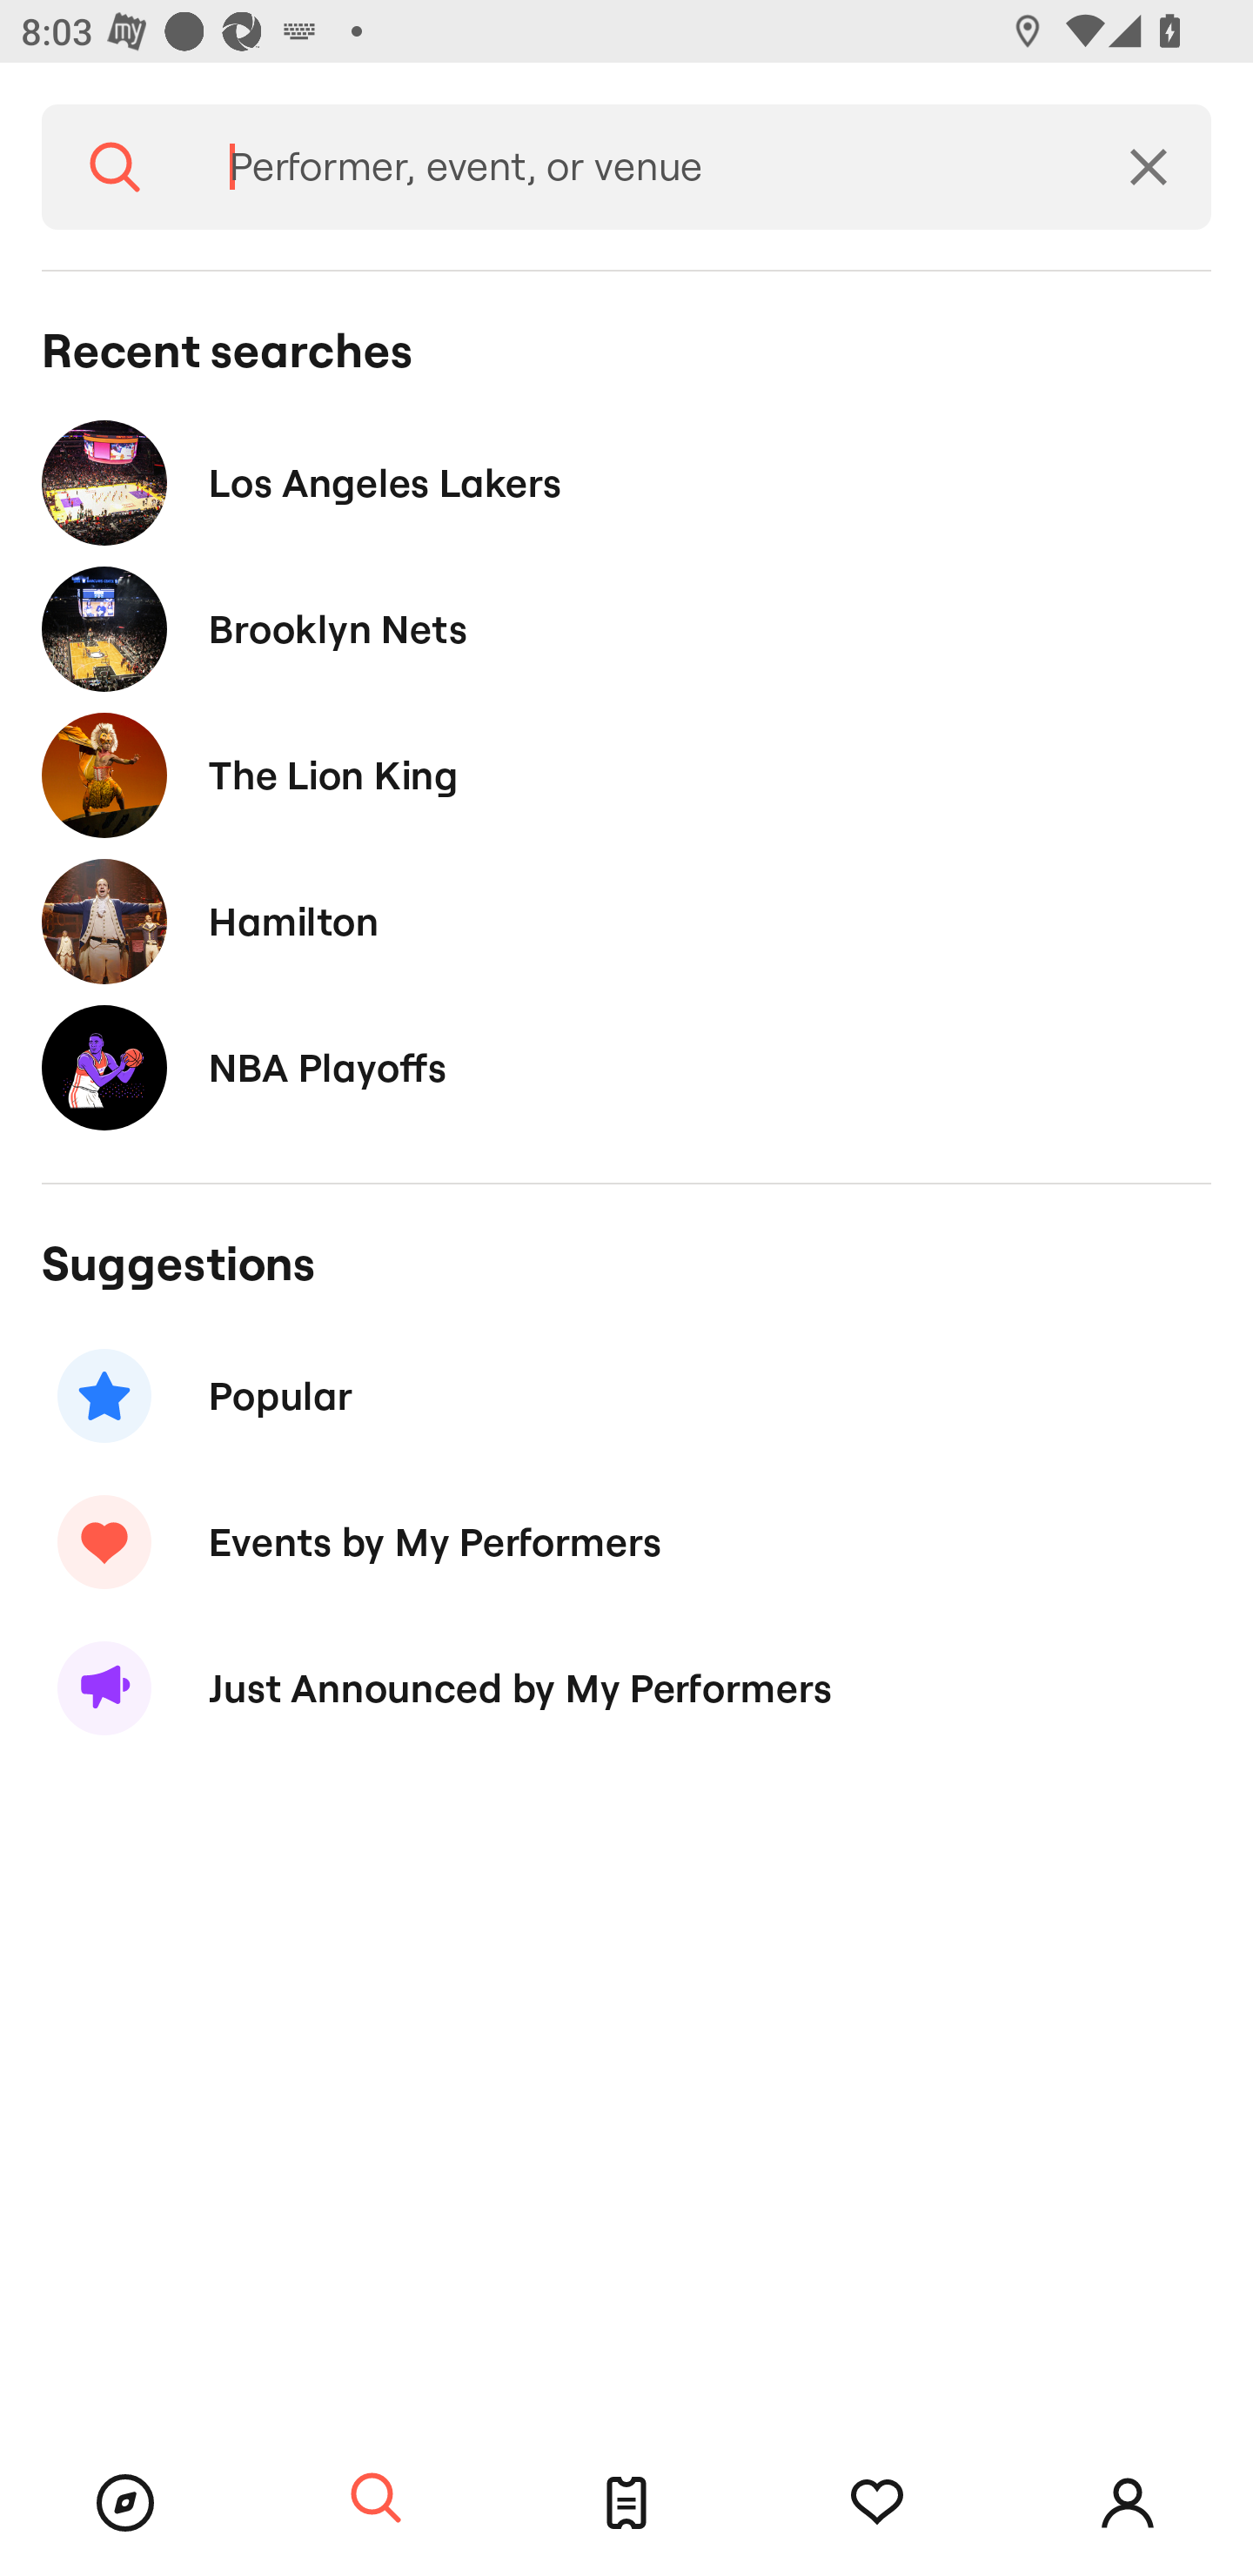 This screenshot has height=2576, width=1253. I want to click on Tickets, so click(626, 2503).